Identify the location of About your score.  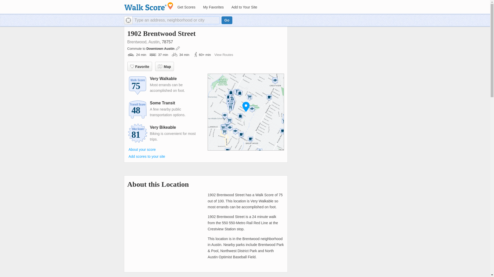
(142, 150).